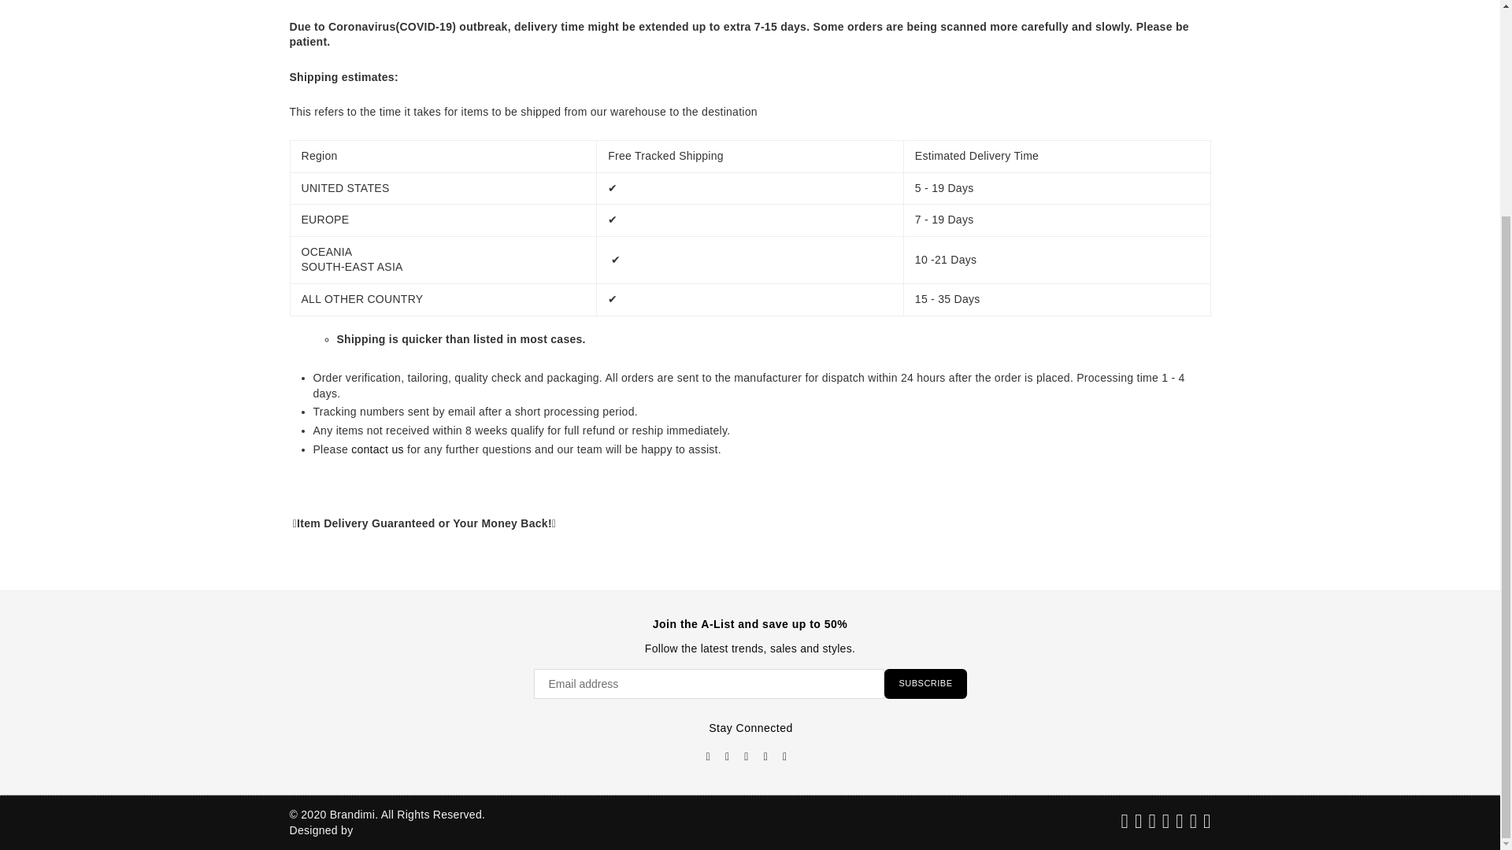  What do you see at coordinates (391, 830) in the screenshot?
I see `AdornThemes` at bounding box center [391, 830].